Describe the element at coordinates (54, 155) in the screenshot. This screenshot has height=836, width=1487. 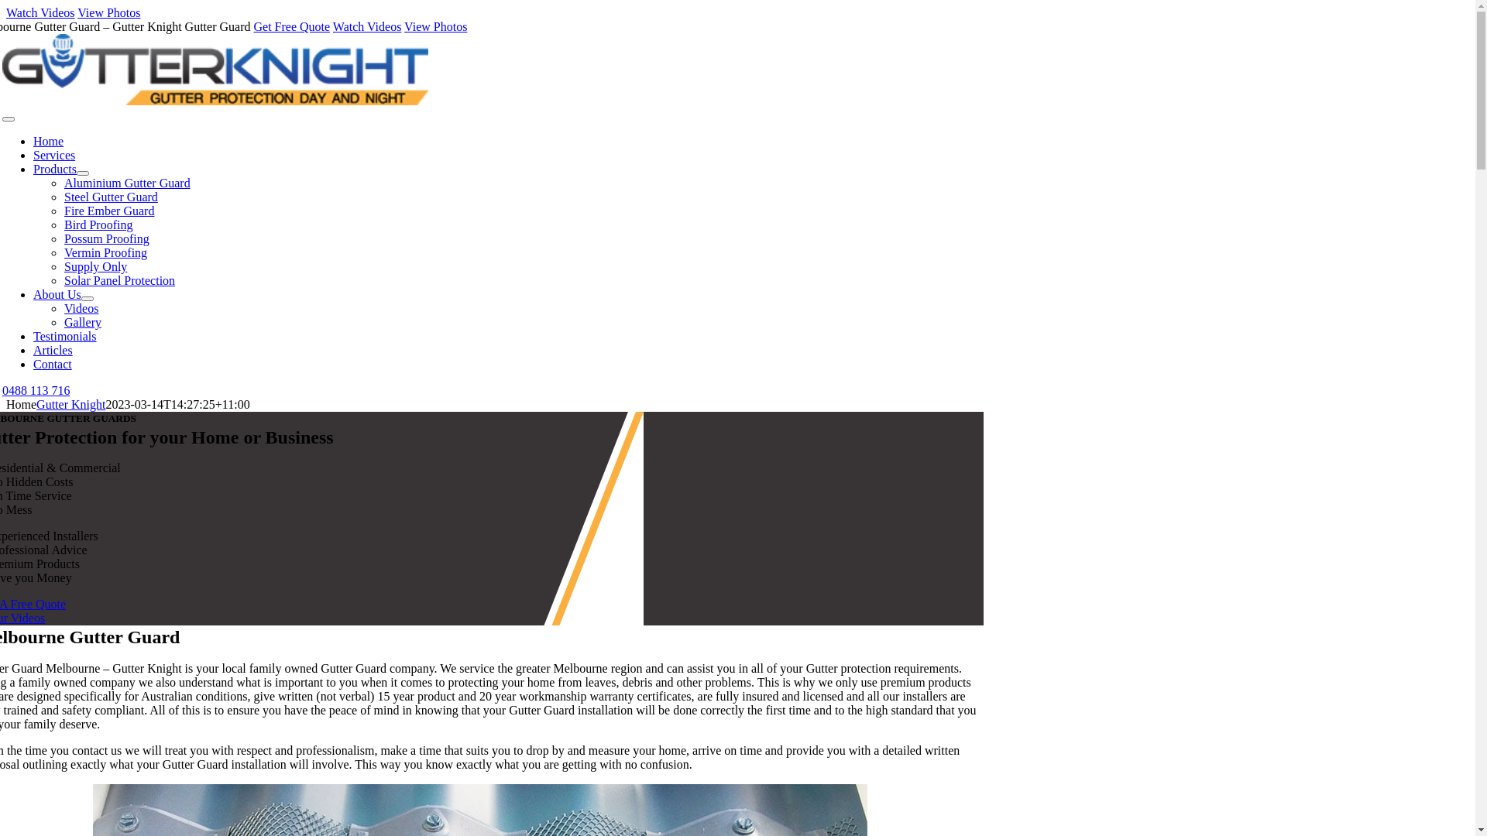
I see `Services` at that location.